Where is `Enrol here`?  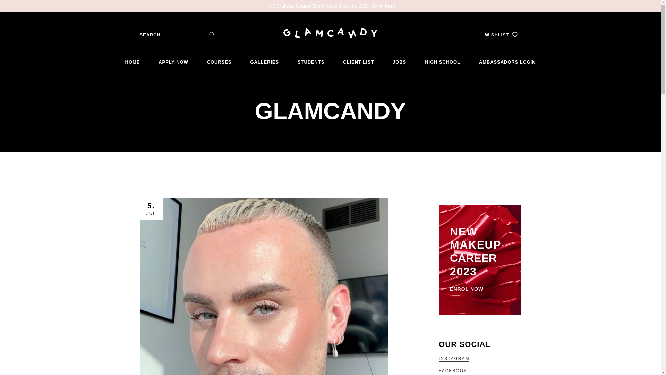 Enrol here is located at coordinates (383, 6).